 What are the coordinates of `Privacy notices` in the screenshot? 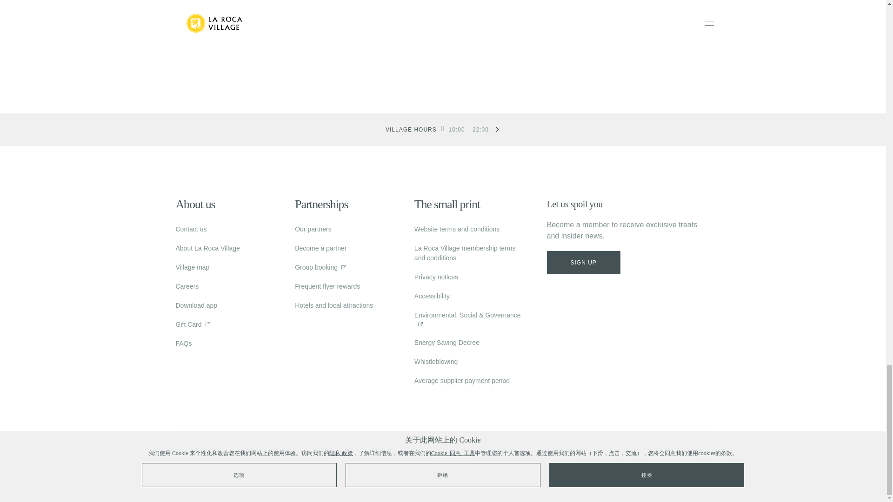 It's located at (436, 277).